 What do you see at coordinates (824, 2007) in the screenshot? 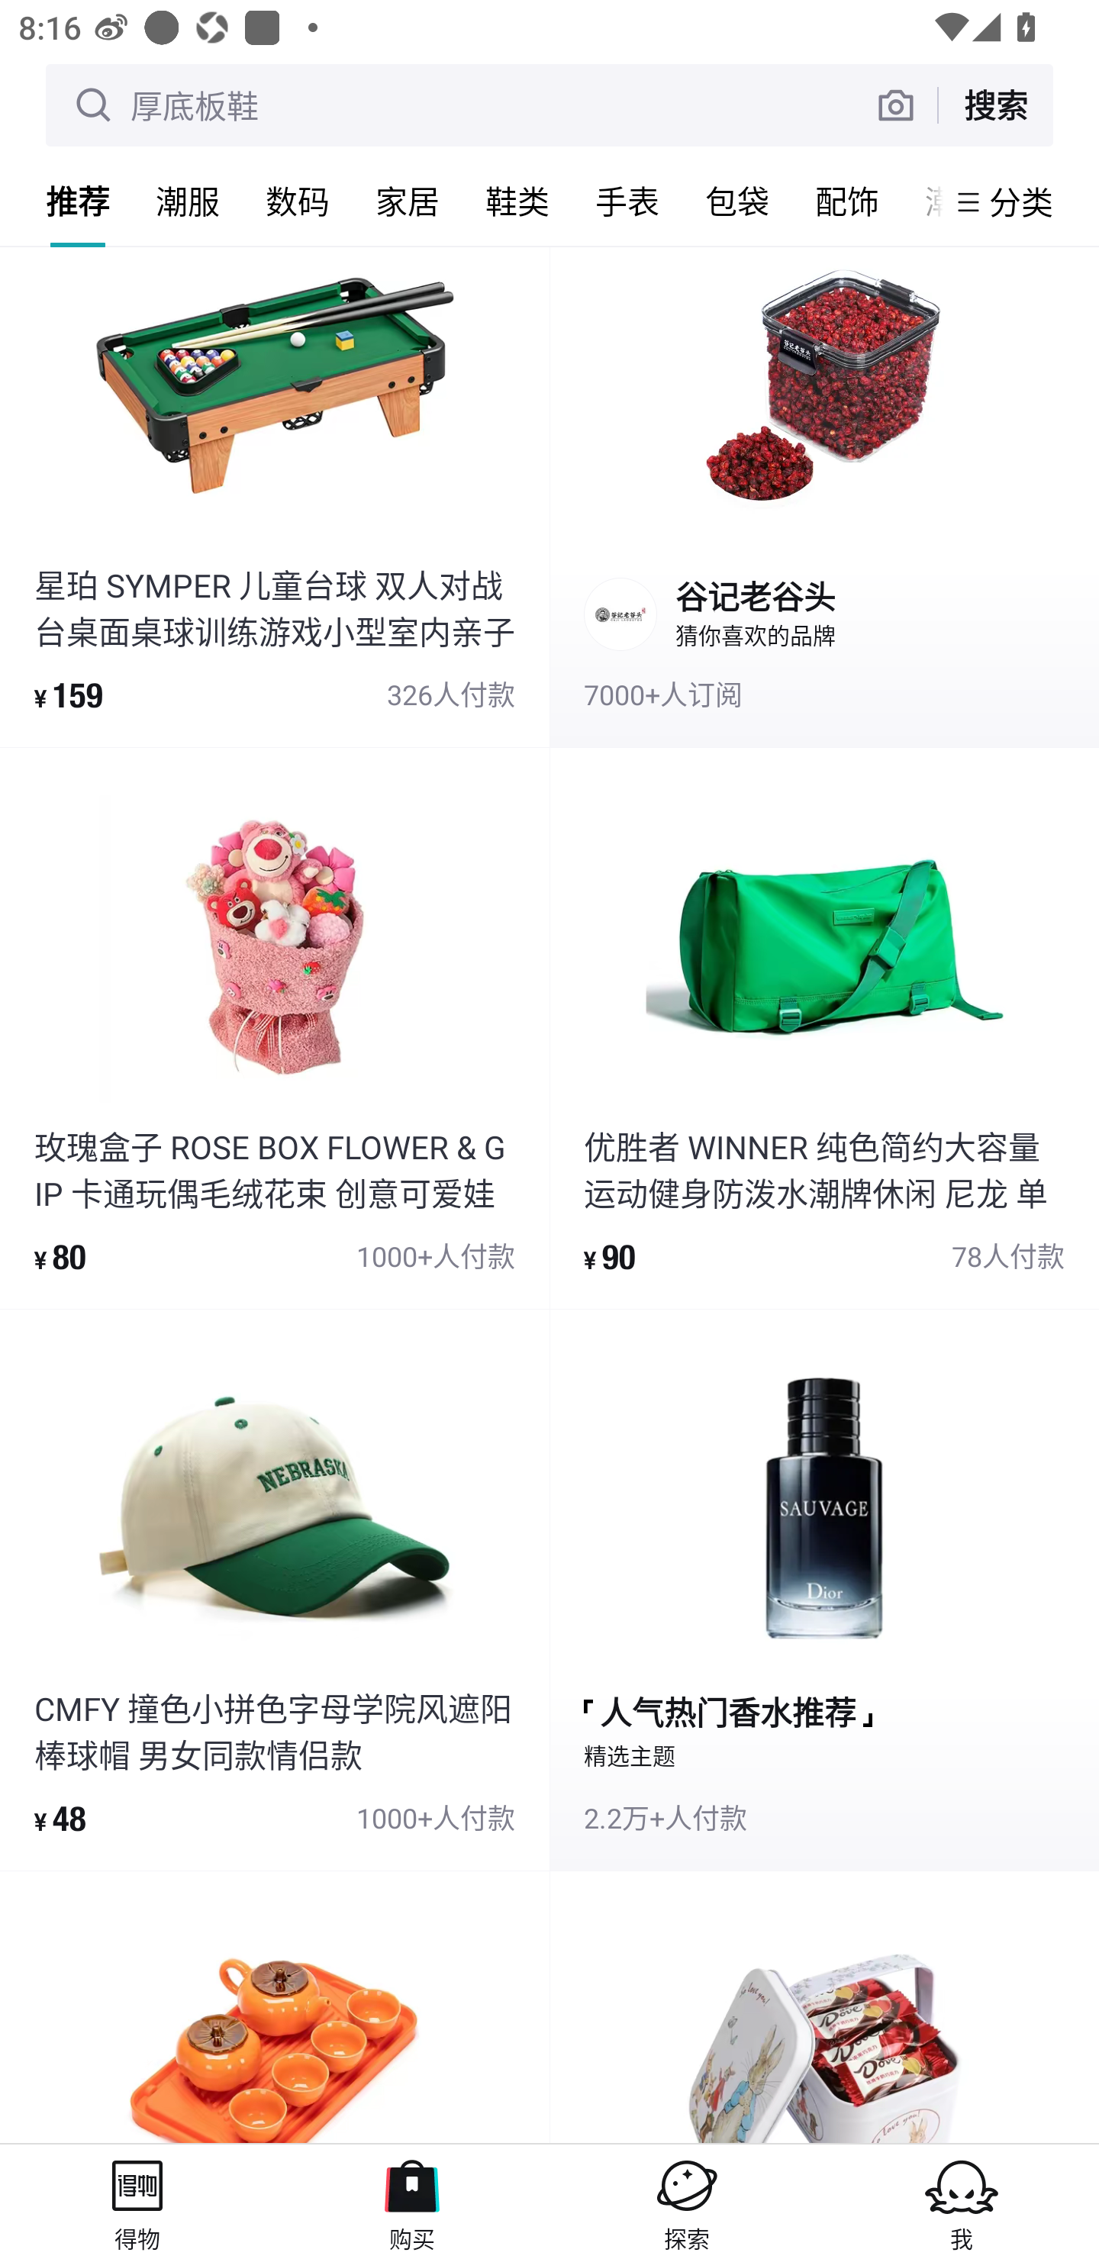
I see `product_item` at bounding box center [824, 2007].